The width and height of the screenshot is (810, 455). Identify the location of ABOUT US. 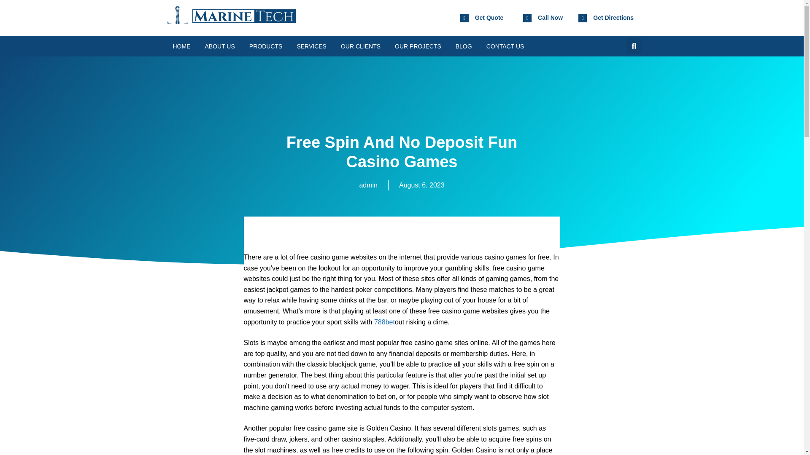
(219, 46).